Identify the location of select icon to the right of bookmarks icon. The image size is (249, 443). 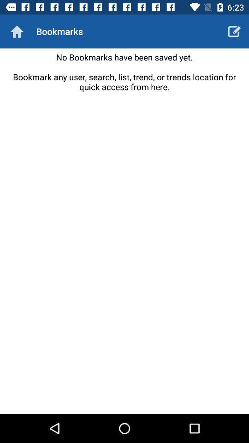
(234, 31).